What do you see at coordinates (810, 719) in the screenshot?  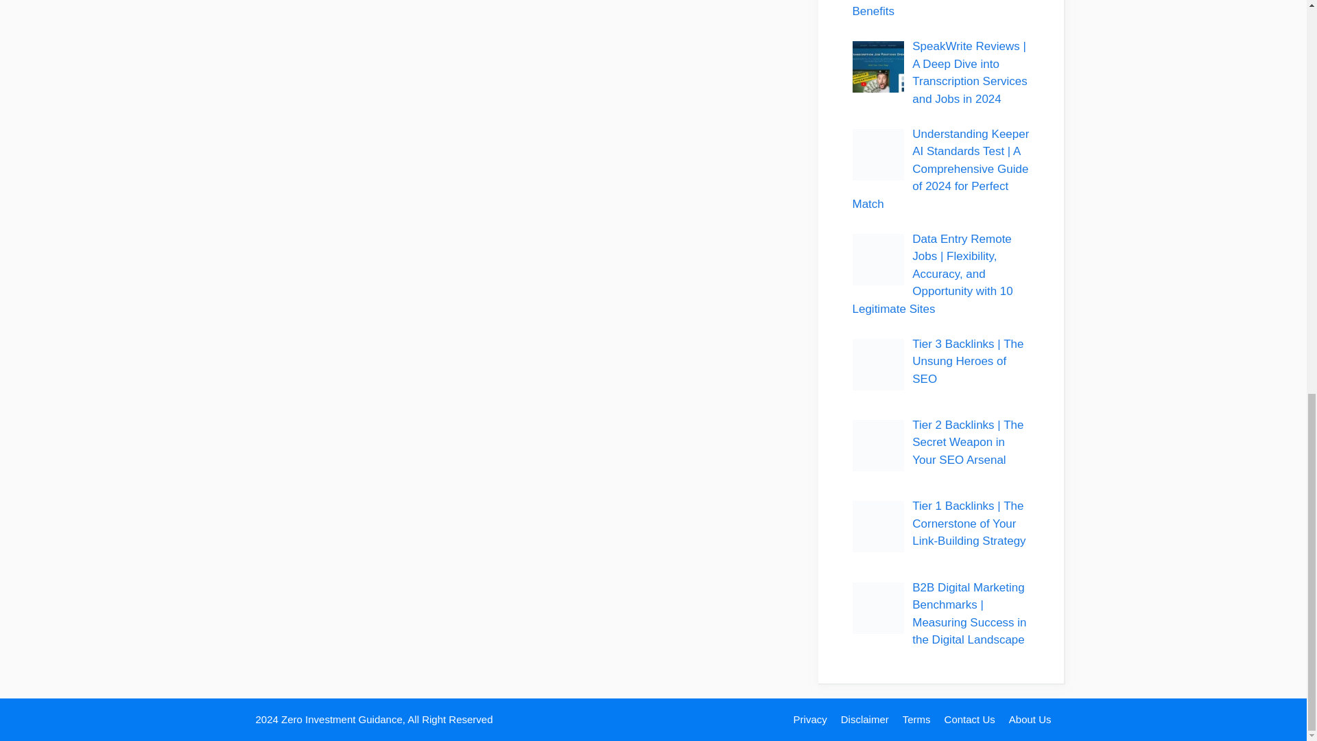 I see `Privacy` at bounding box center [810, 719].